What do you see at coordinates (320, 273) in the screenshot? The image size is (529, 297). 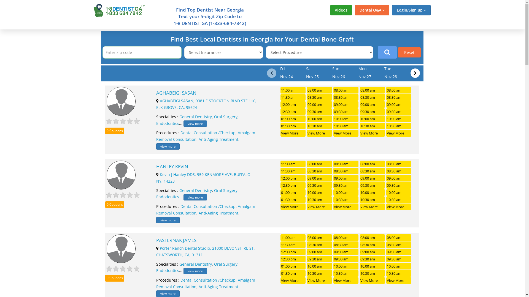 I see `10:30 am` at bounding box center [320, 273].